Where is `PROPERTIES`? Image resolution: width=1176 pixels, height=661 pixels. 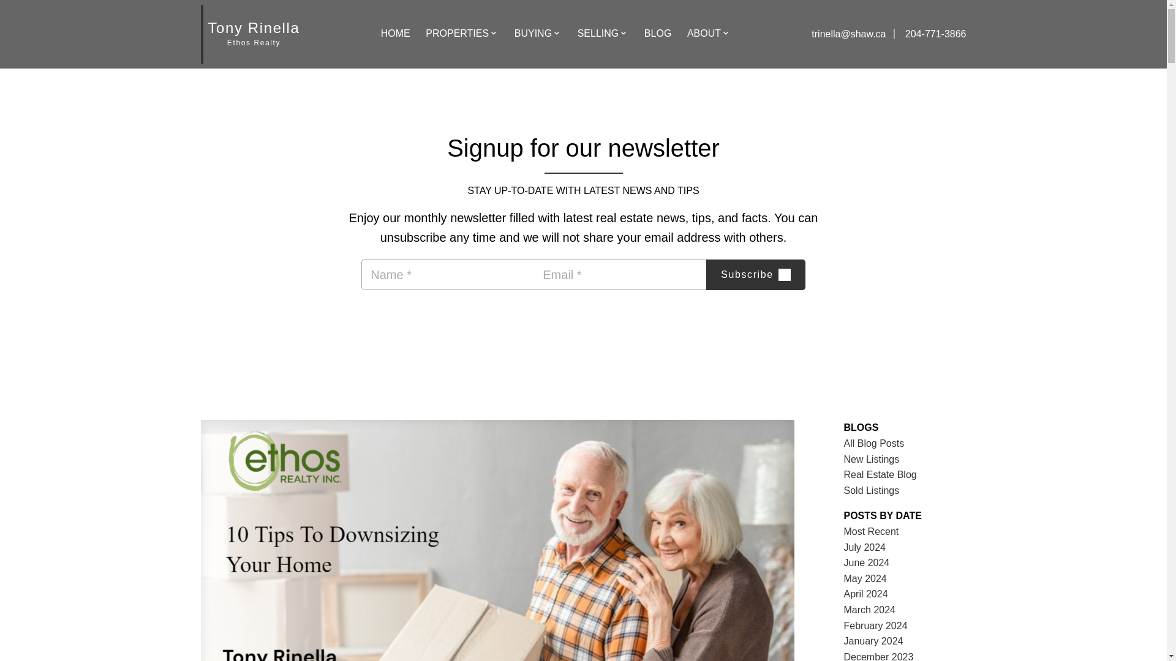 PROPERTIES is located at coordinates (457, 34).